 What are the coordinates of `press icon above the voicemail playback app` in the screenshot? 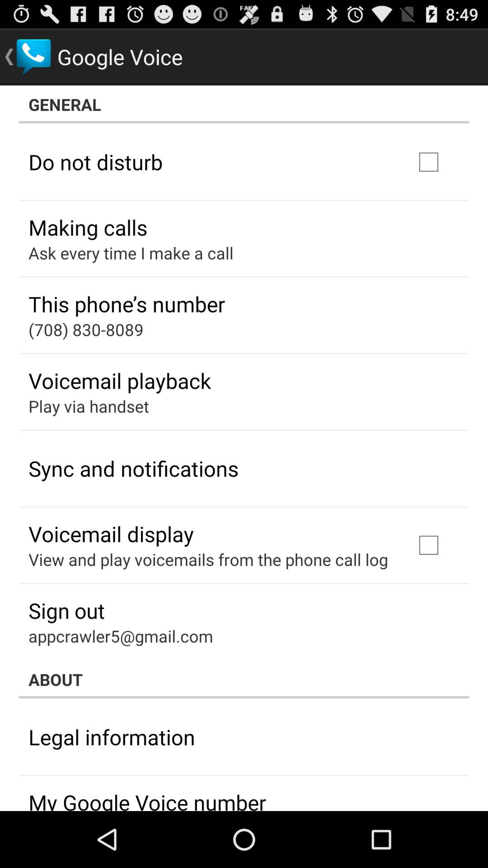 It's located at (86, 329).